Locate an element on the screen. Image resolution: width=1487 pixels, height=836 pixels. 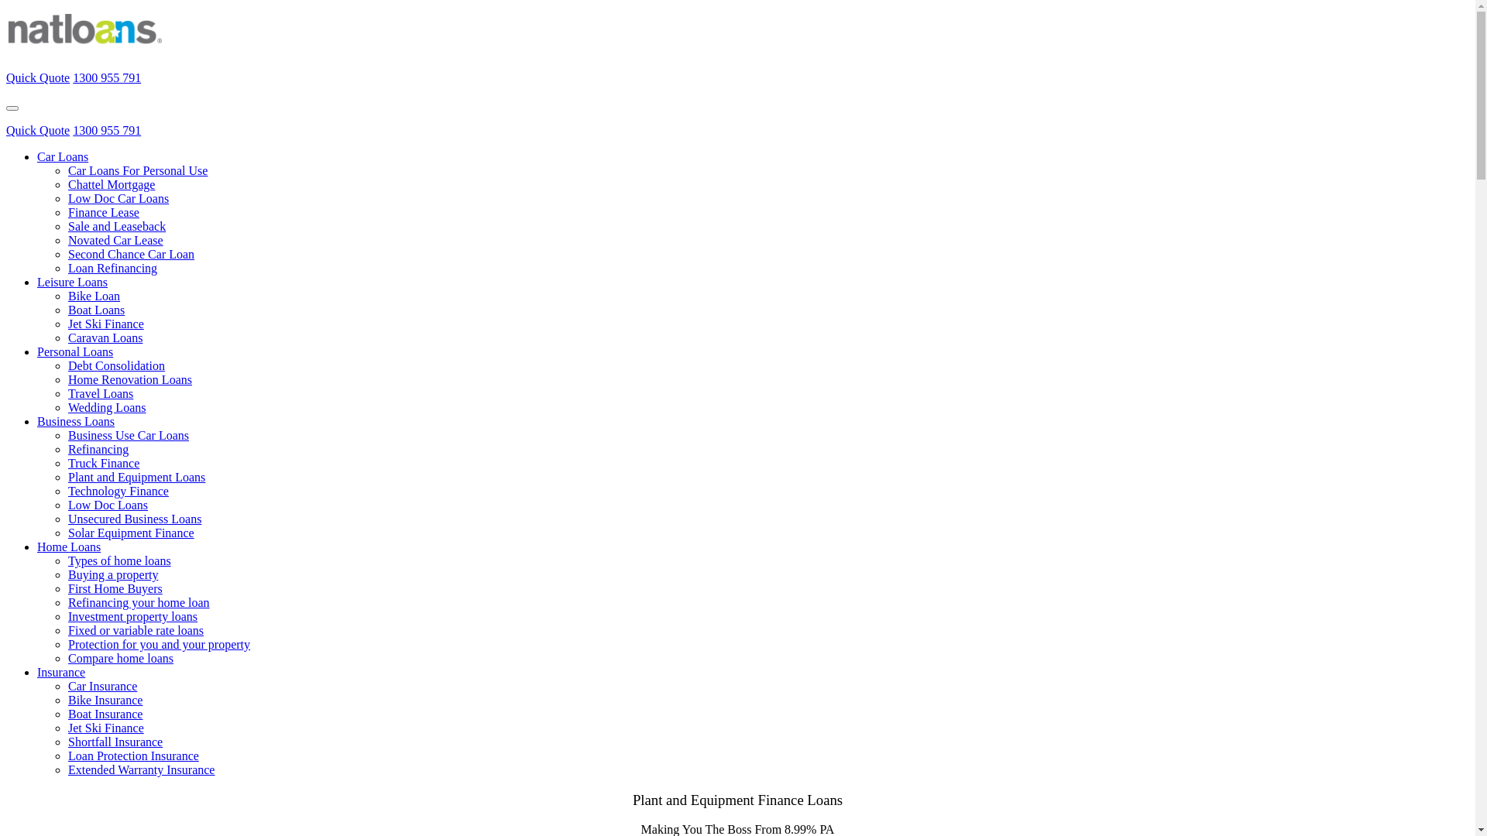
1300 955 791 is located at coordinates (107, 77).